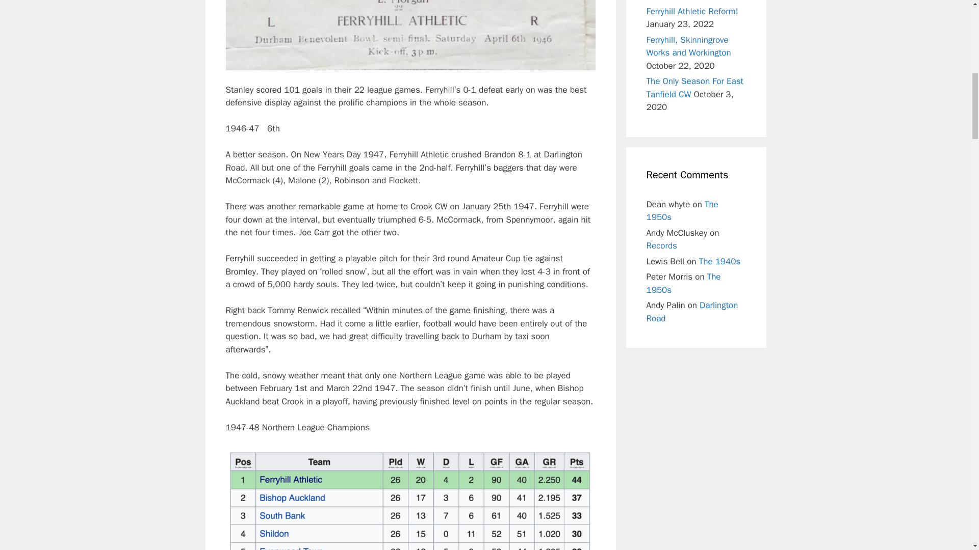 The height and width of the screenshot is (550, 979). I want to click on The Only Season For East Tanfield CW, so click(695, 88).